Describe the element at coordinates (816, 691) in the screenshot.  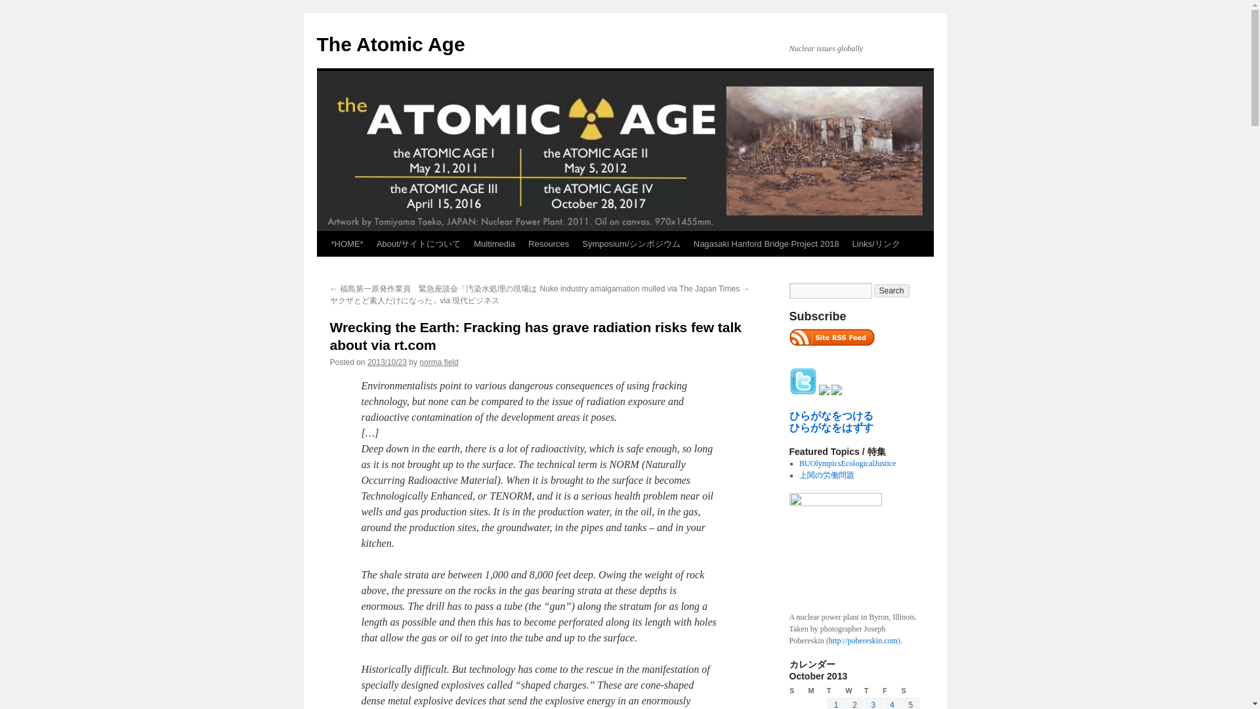
I see `Monday` at that location.